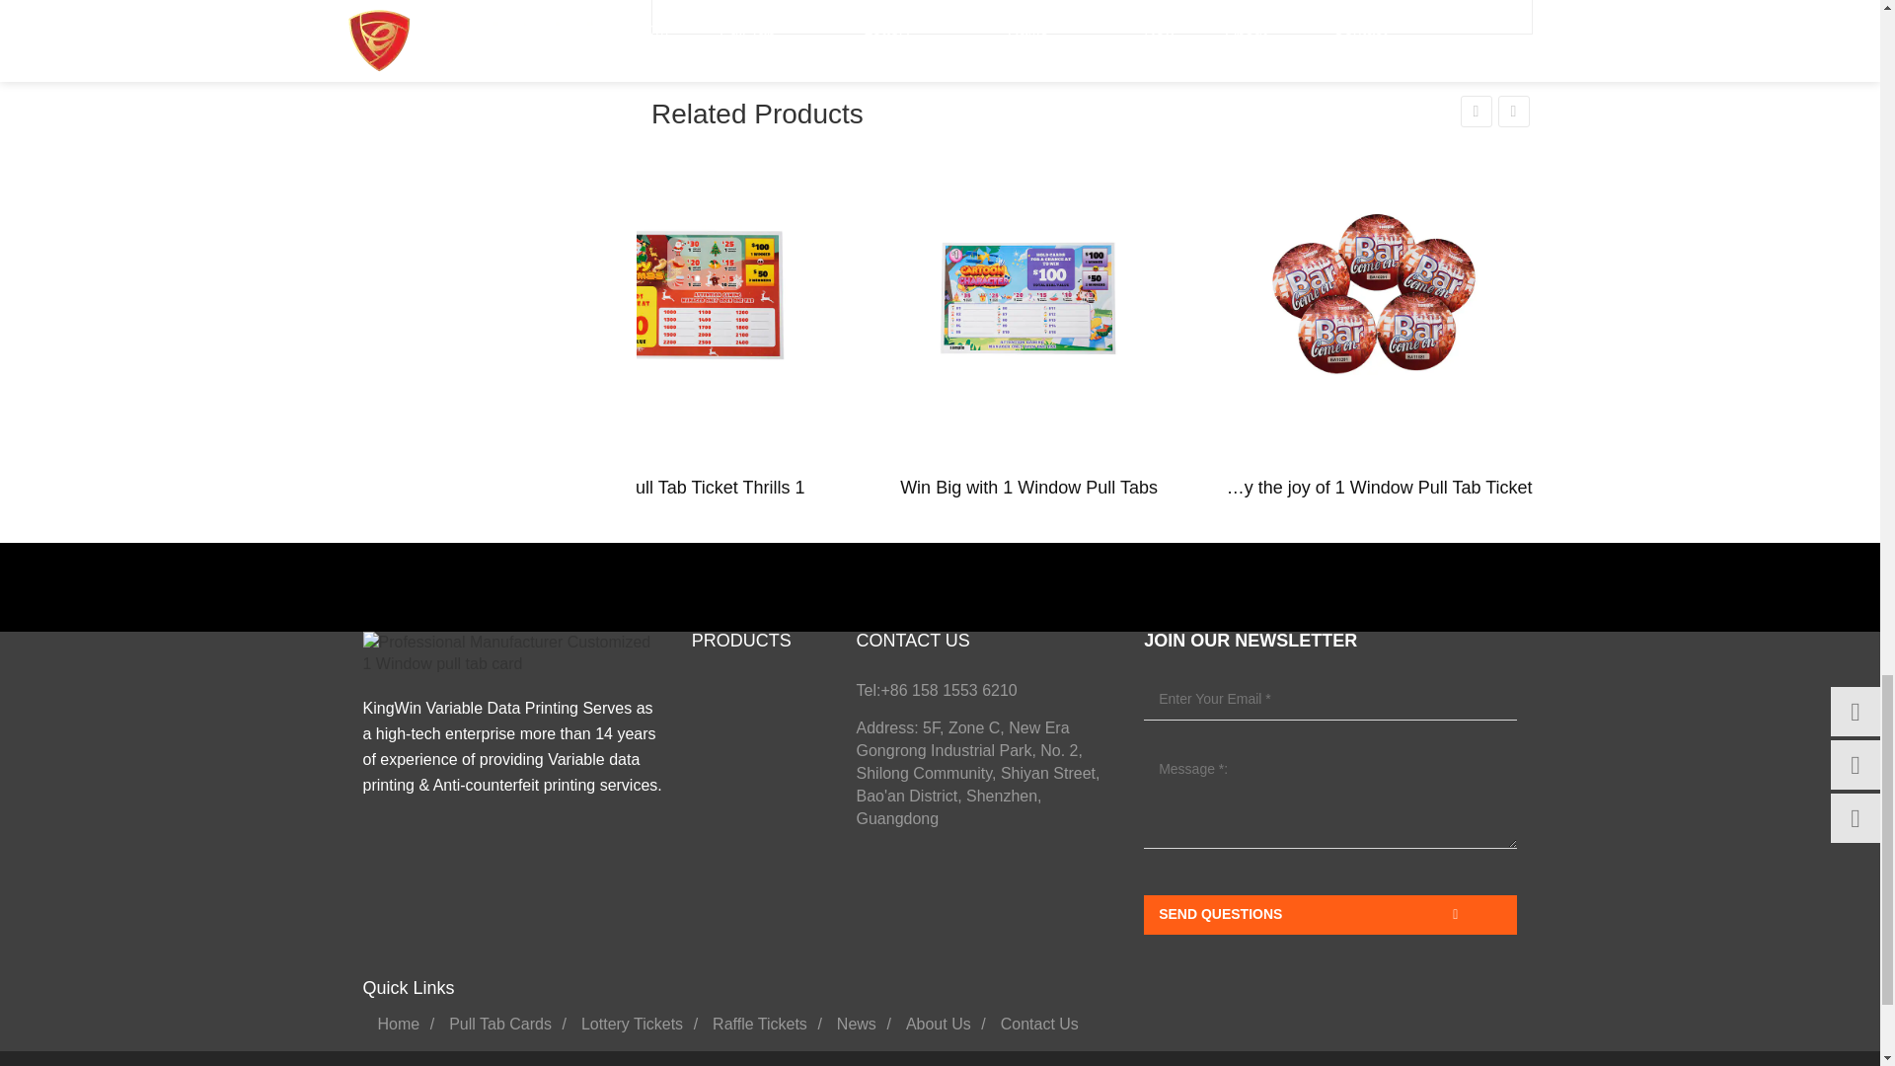 The height and width of the screenshot is (1066, 1895). What do you see at coordinates (1376, 294) in the screenshot?
I see `Enjoy the joy of 1 Window Pull Tab Ticket` at bounding box center [1376, 294].